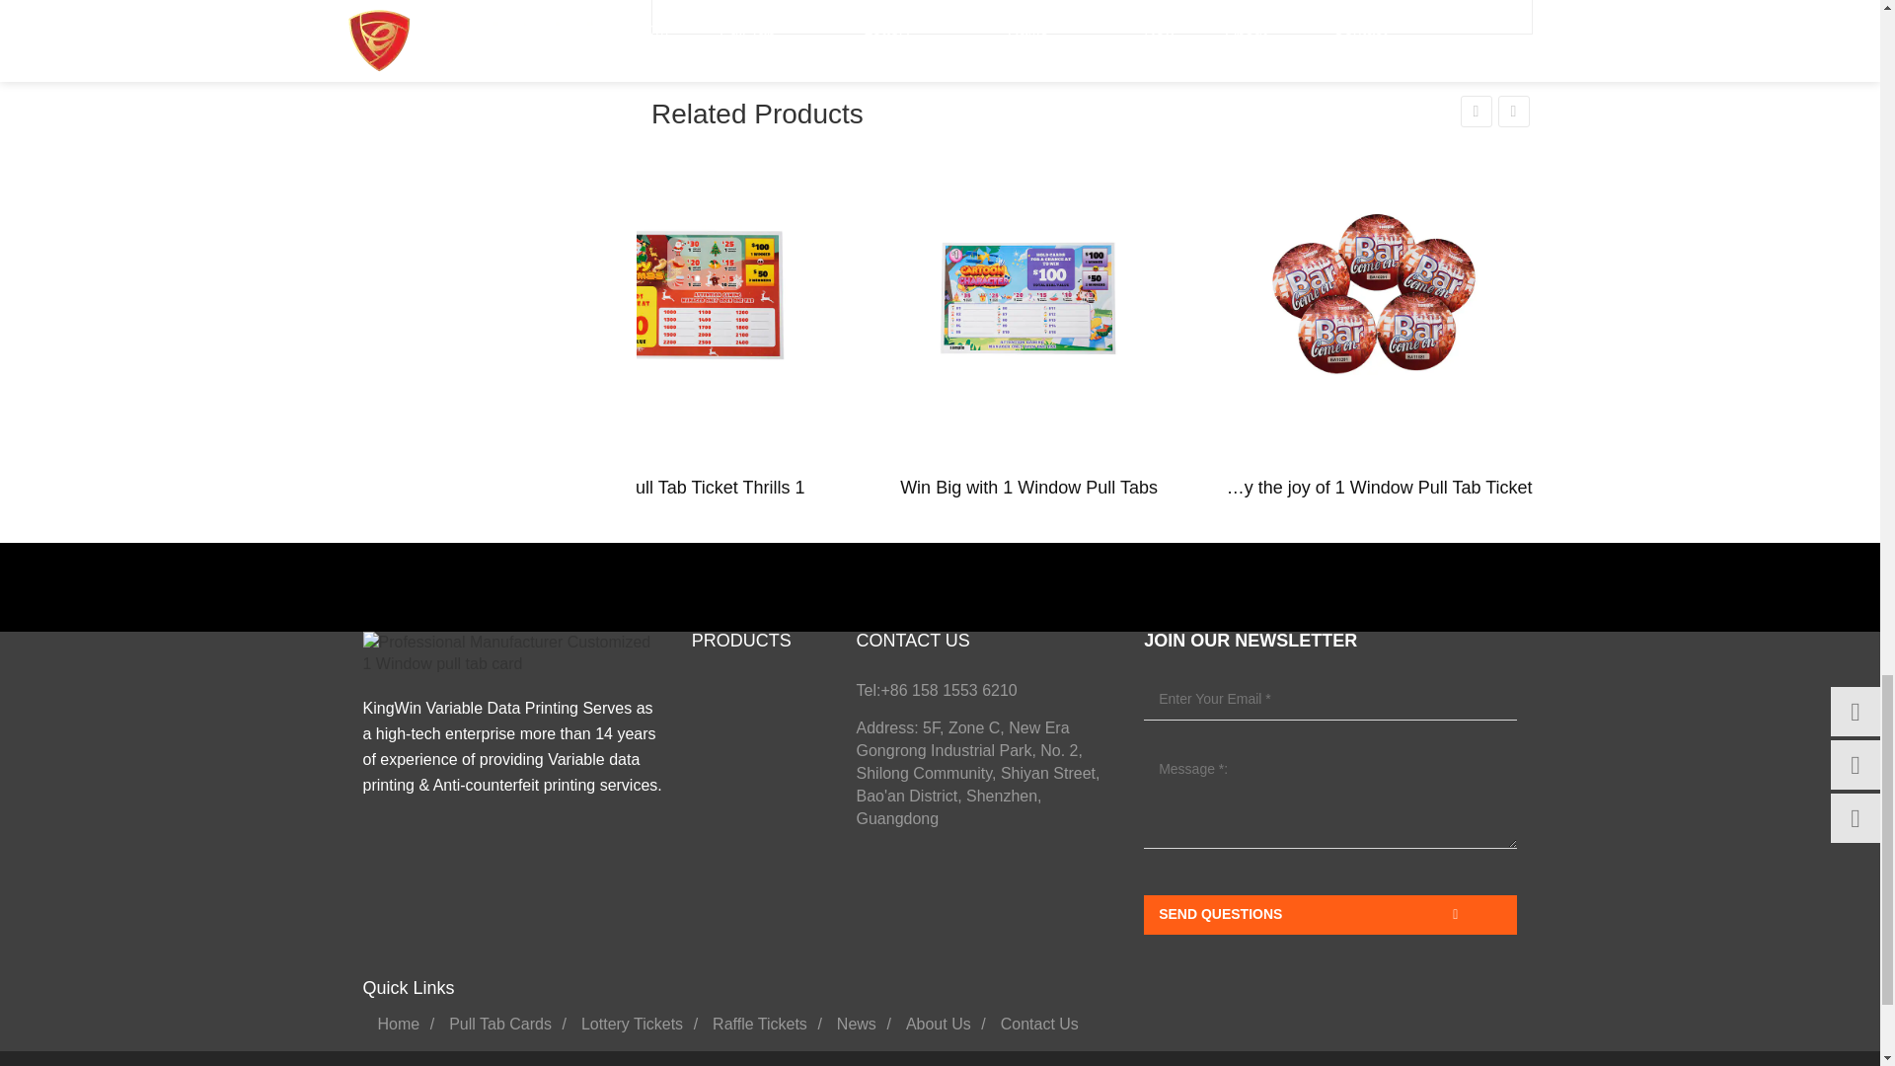 The height and width of the screenshot is (1066, 1895). What do you see at coordinates (1376, 294) in the screenshot?
I see `Enjoy the joy of 1 Window Pull Tab Ticket` at bounding box center [1376, 294].